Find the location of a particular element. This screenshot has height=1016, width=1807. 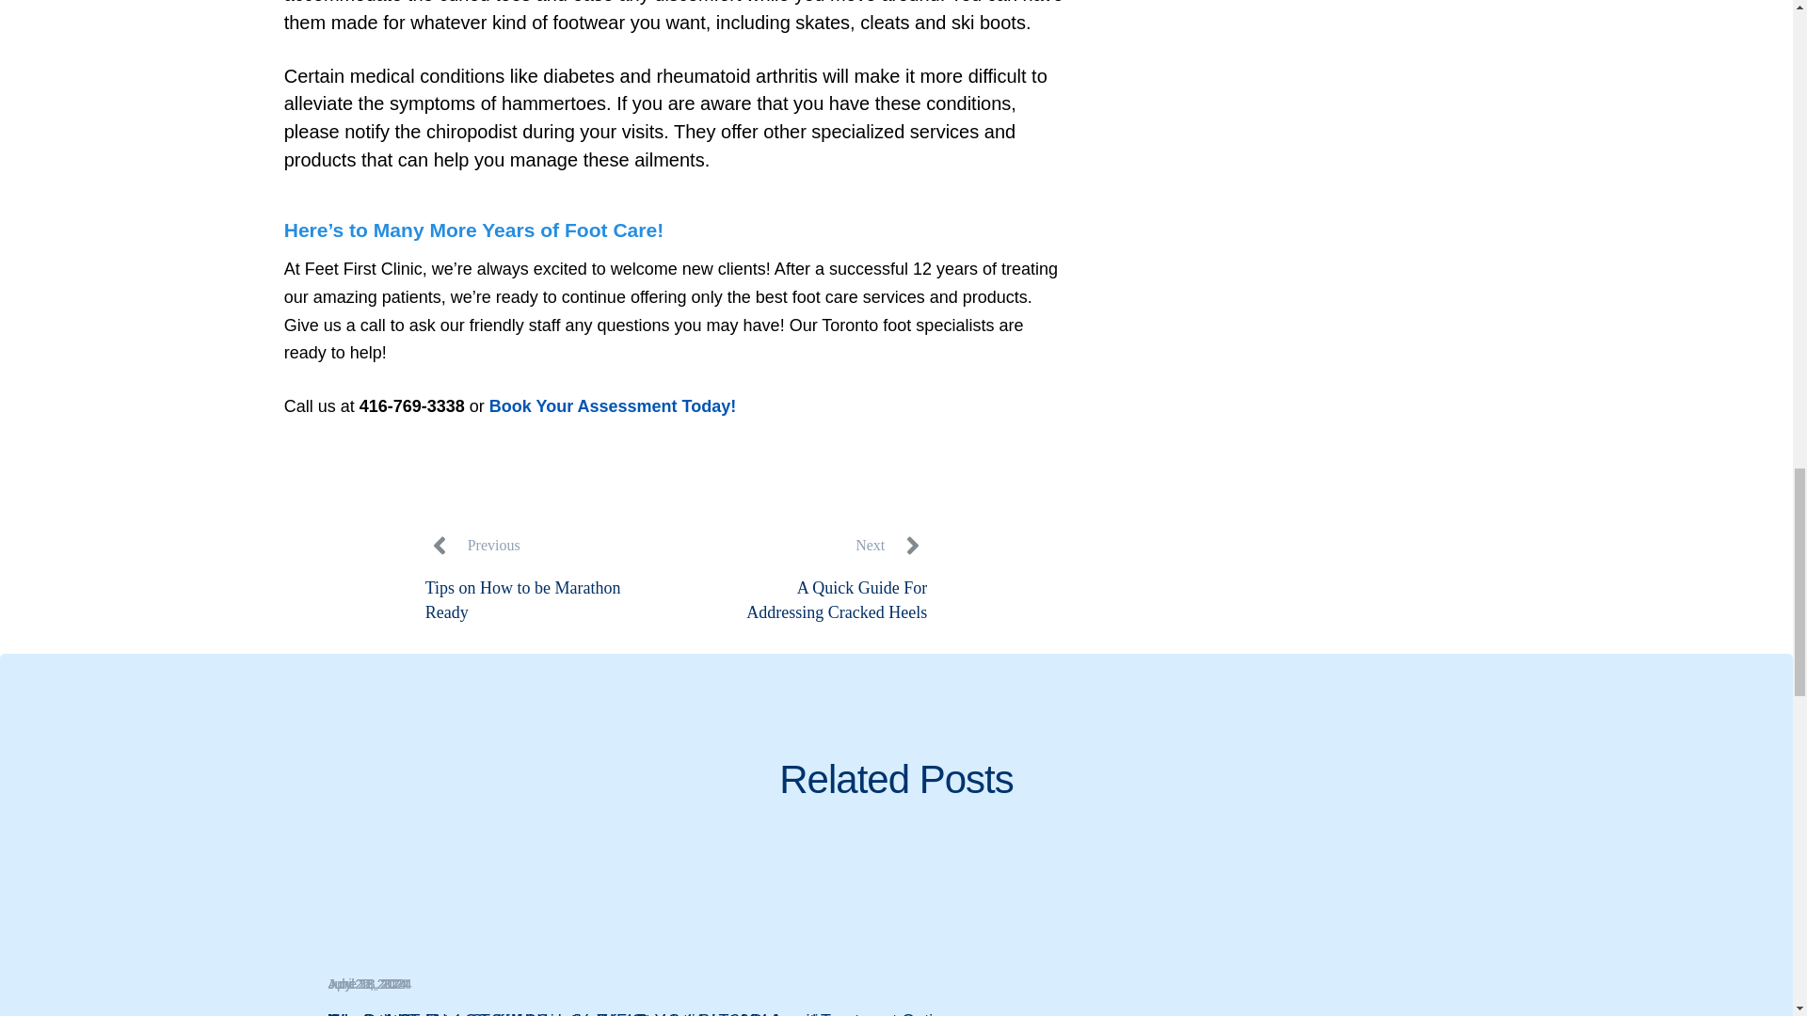

A Quick Guide For Addressing Cracked Heels is located at coordinates (823, 600).